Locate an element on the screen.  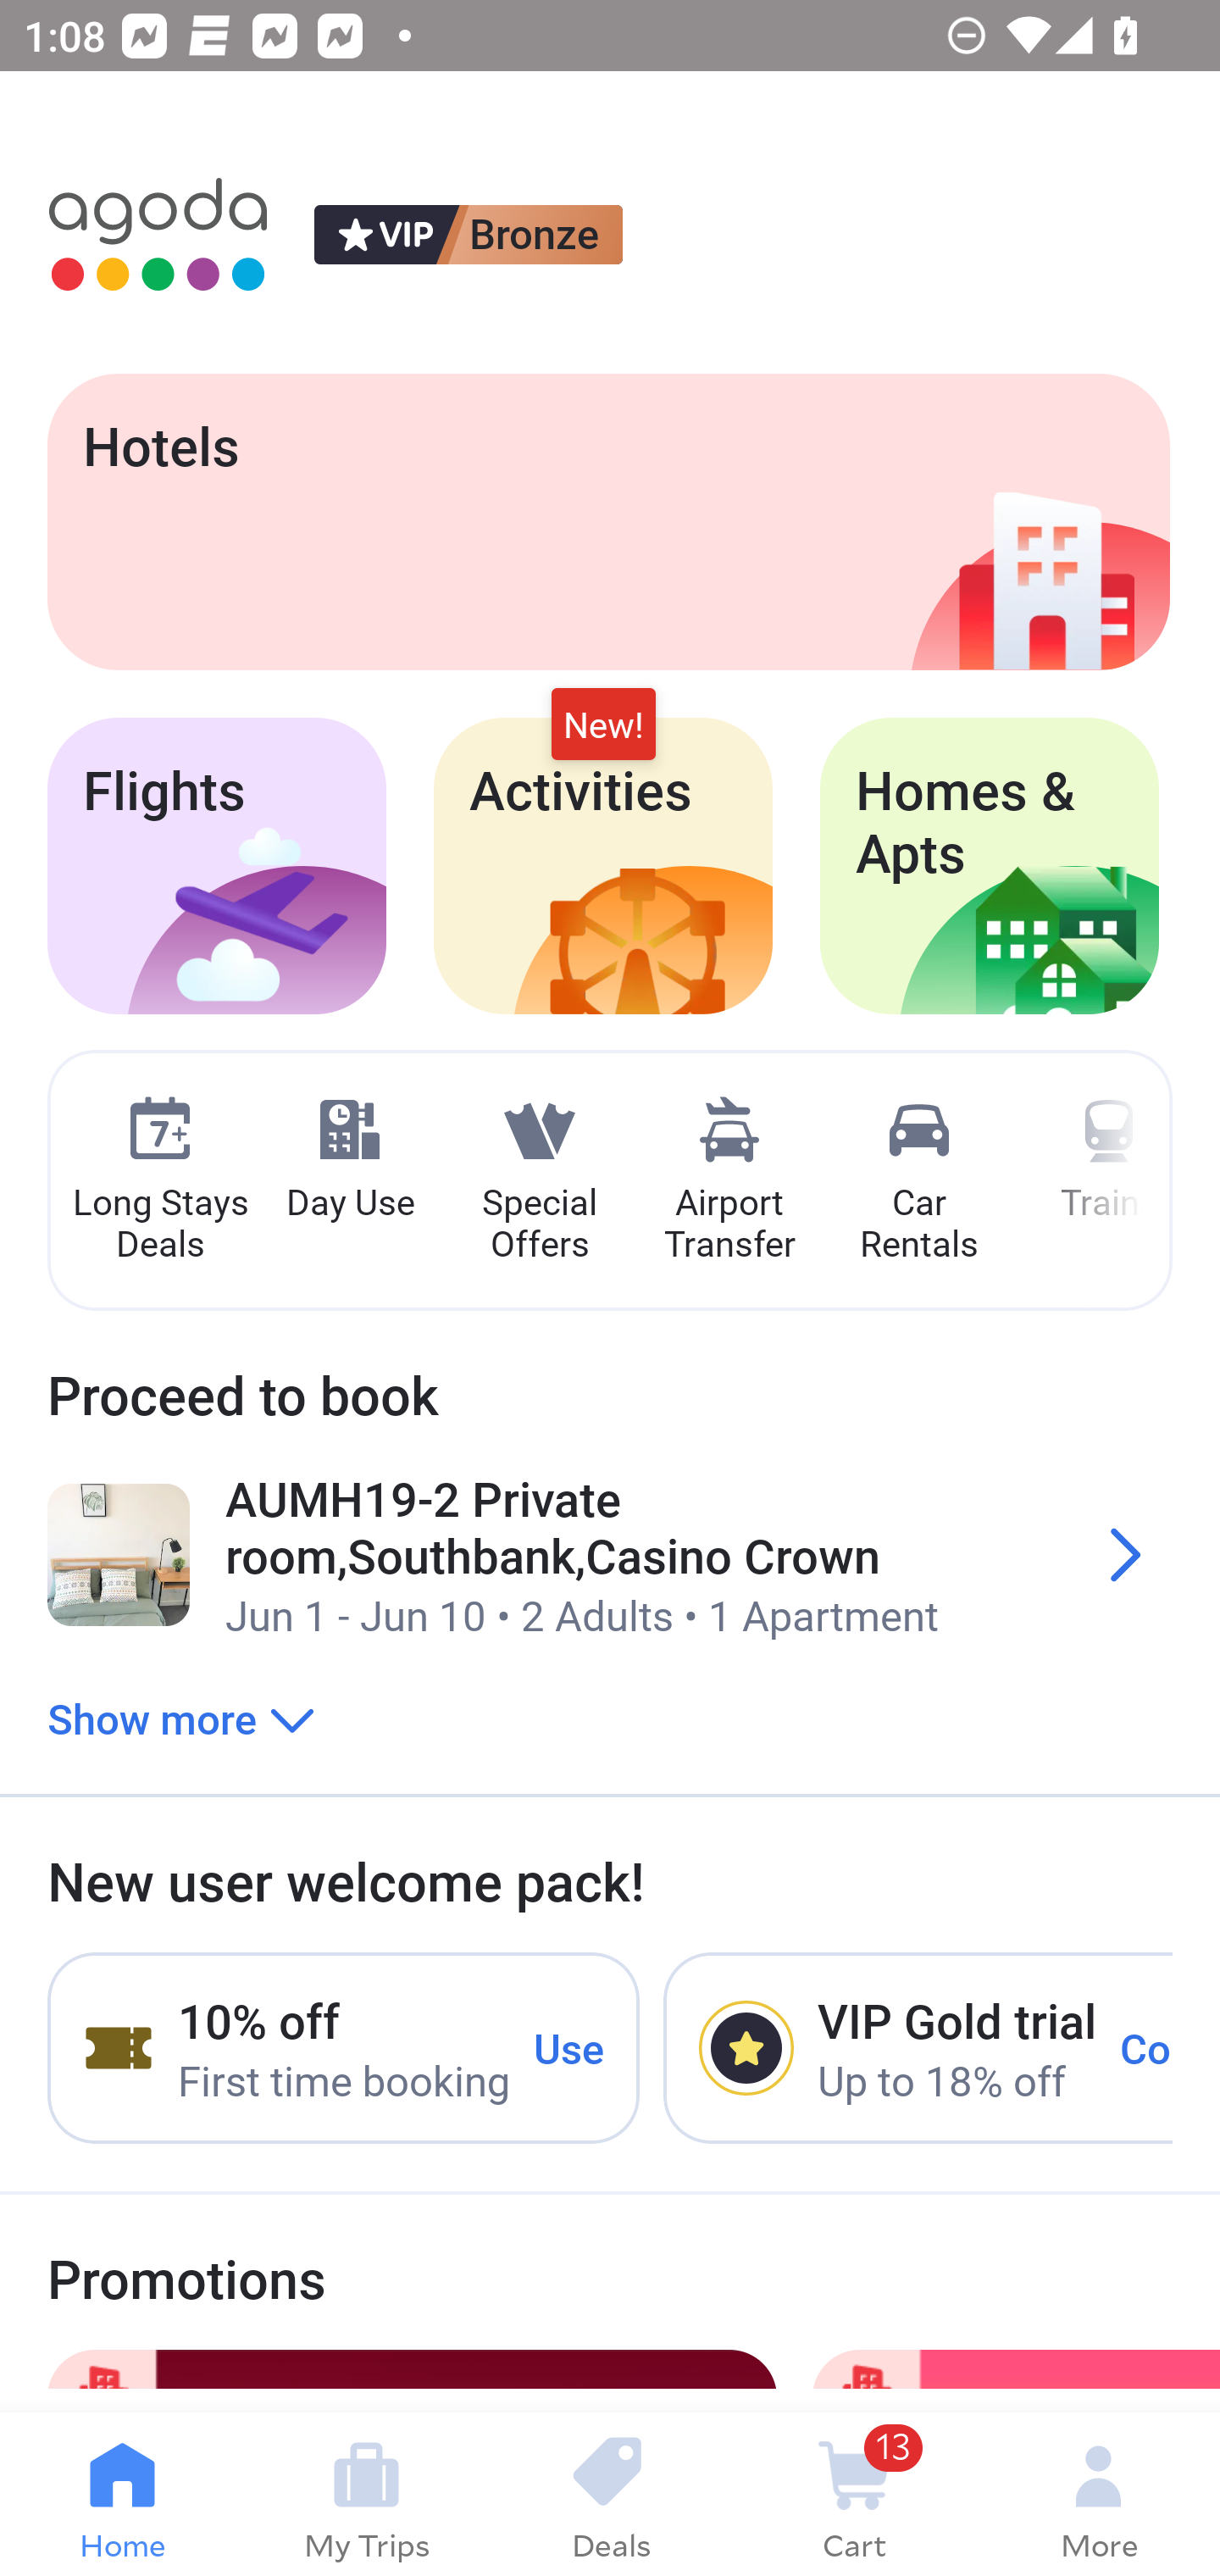
Car Rentals is located at coordinates (918, 1181).